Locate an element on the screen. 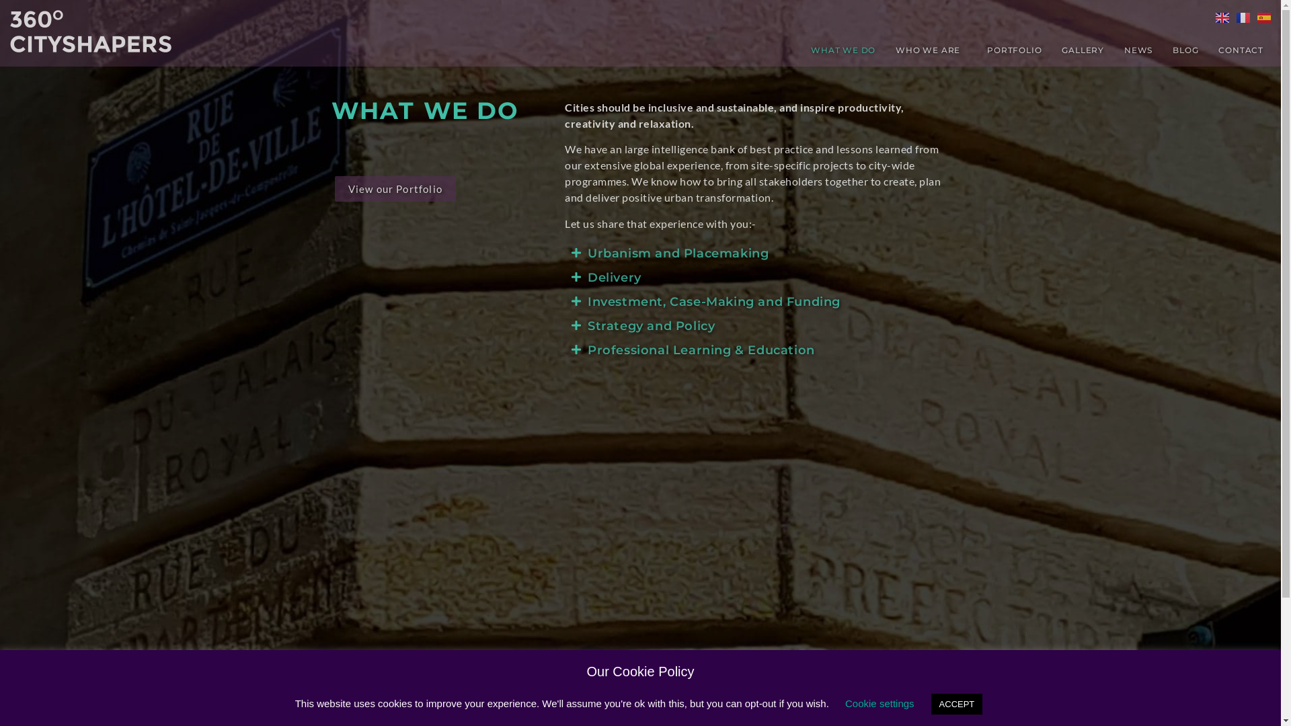  Delivery is located at coordinates (615, 278).